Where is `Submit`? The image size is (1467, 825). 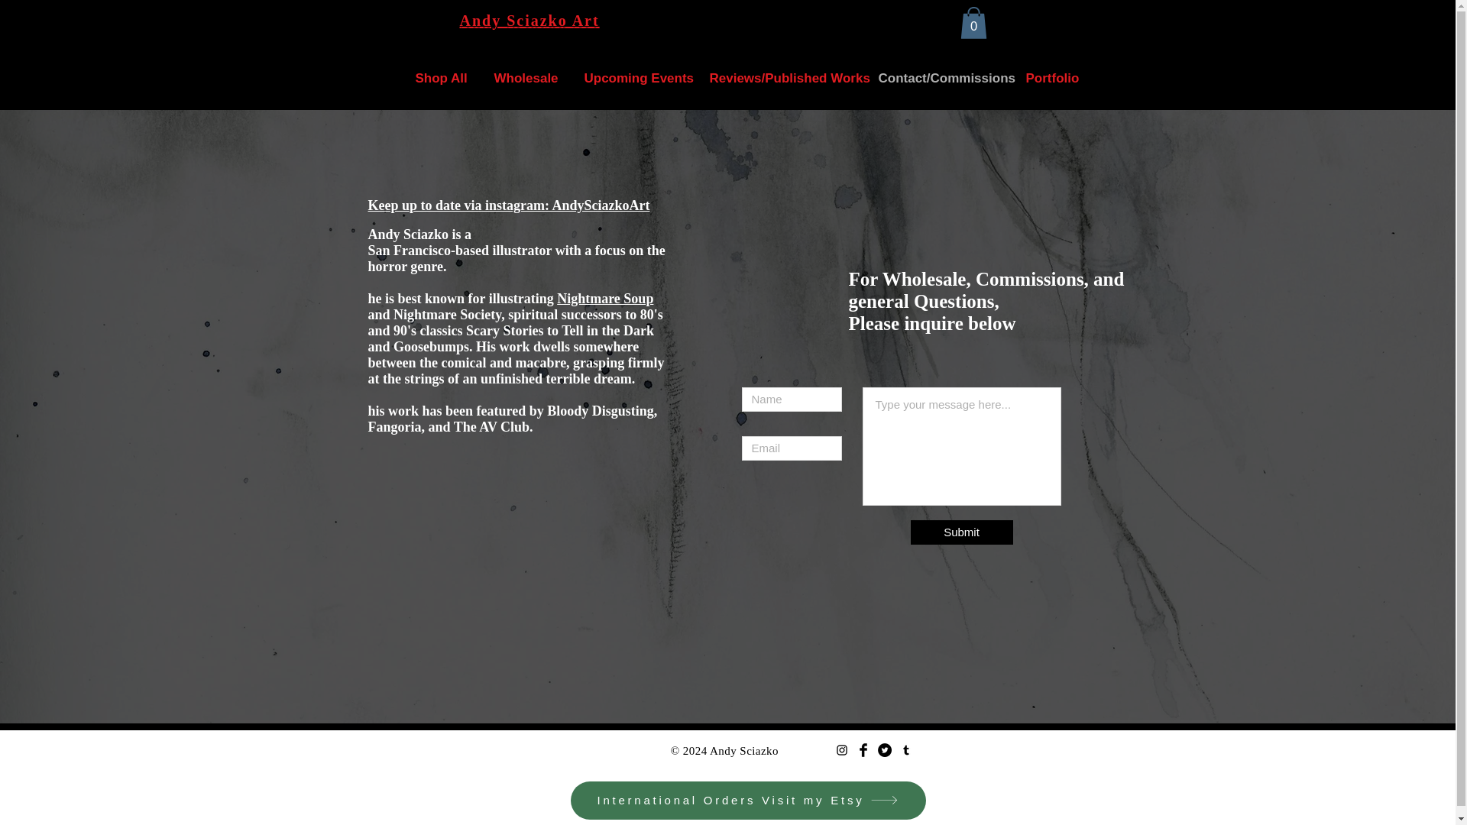
Submit is located at coordinates (962, 532).